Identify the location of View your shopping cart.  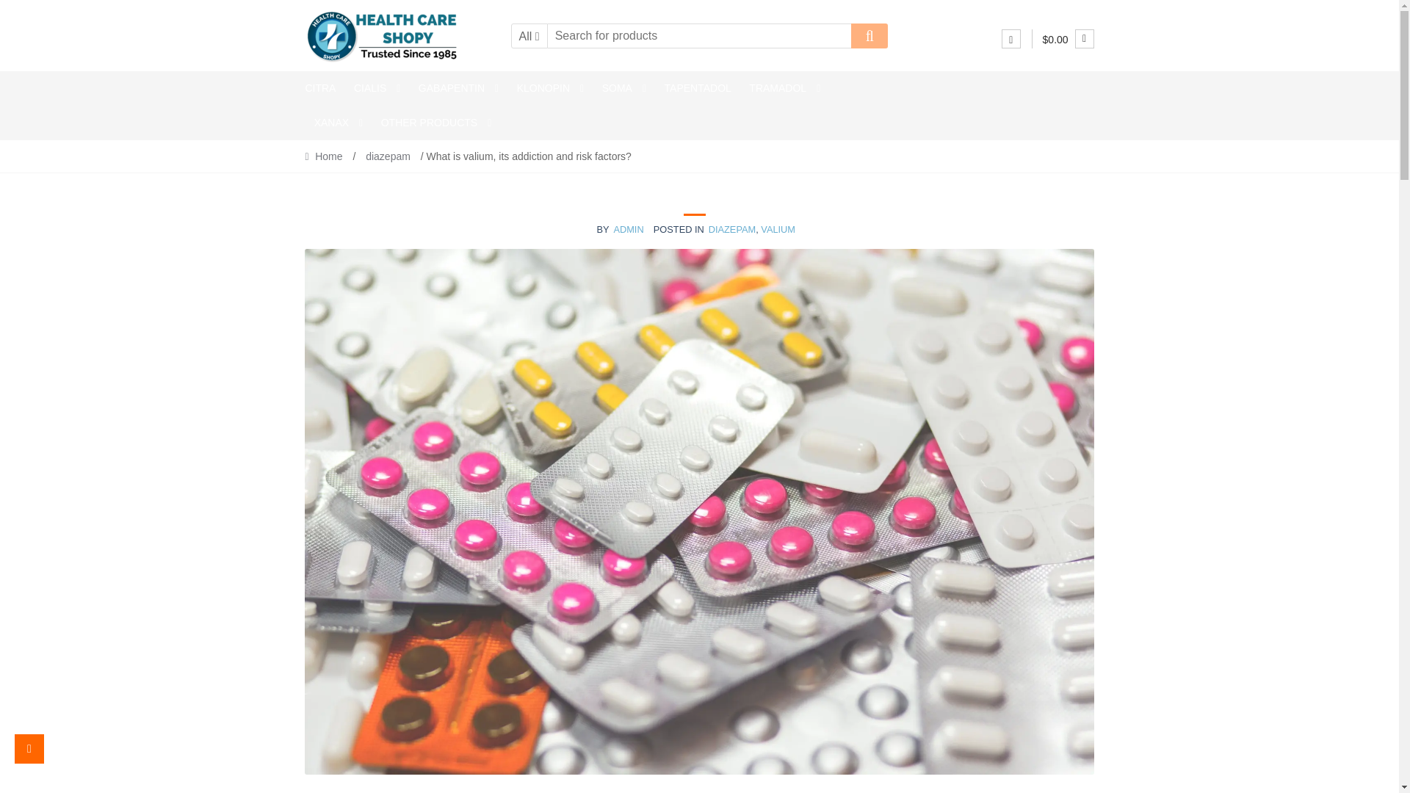
(1068, 40).